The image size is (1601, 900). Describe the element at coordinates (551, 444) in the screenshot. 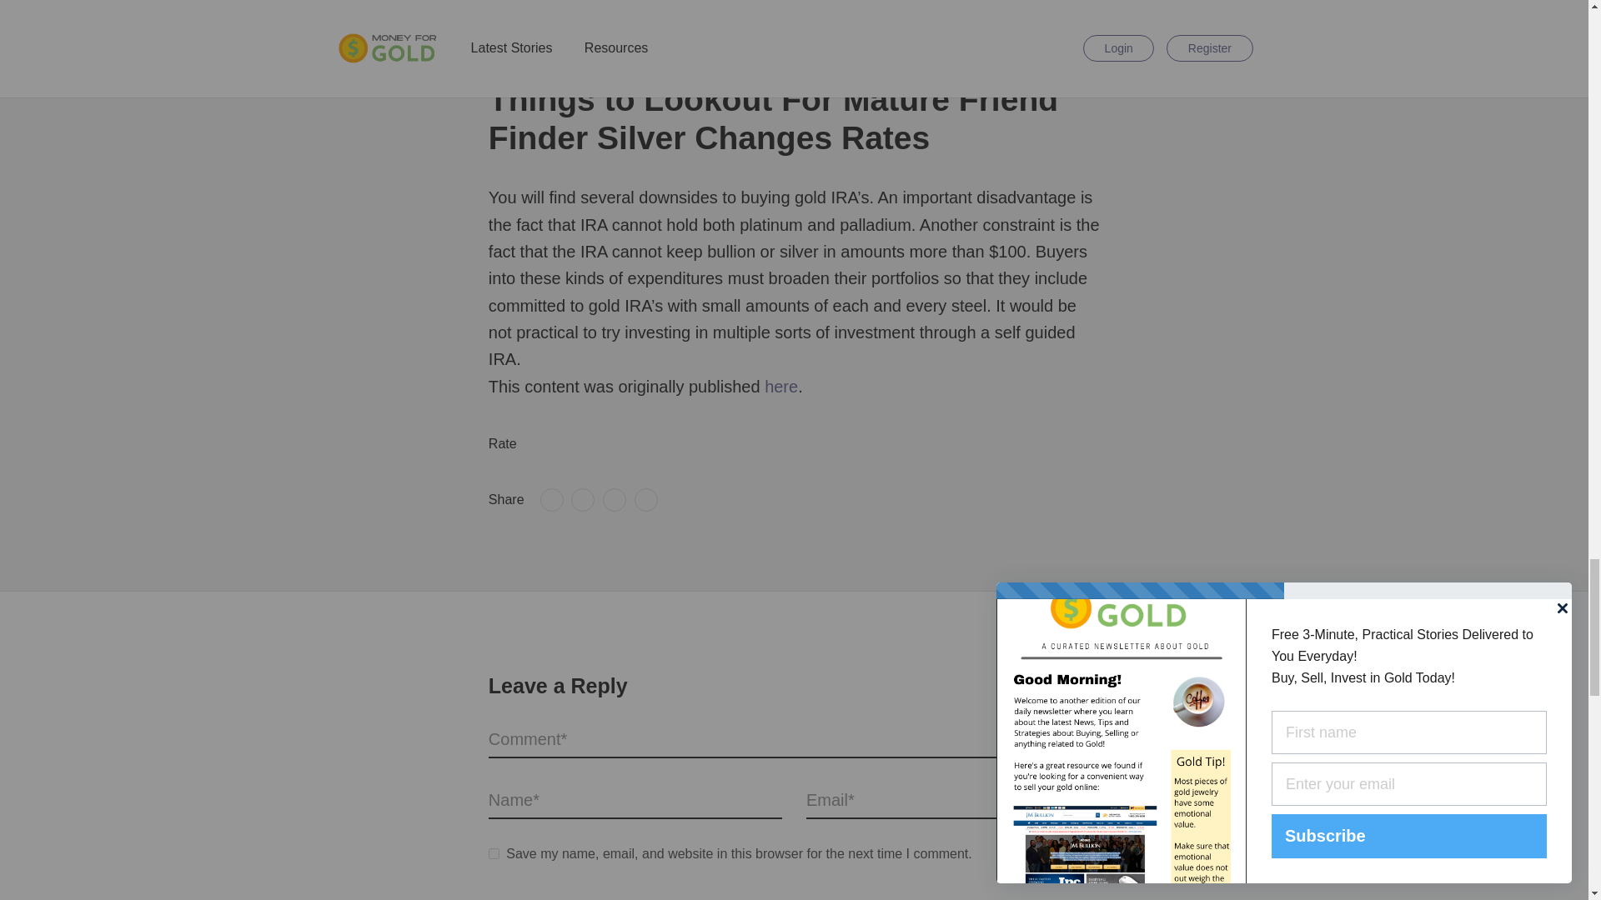

I see `2 stars` at that location.